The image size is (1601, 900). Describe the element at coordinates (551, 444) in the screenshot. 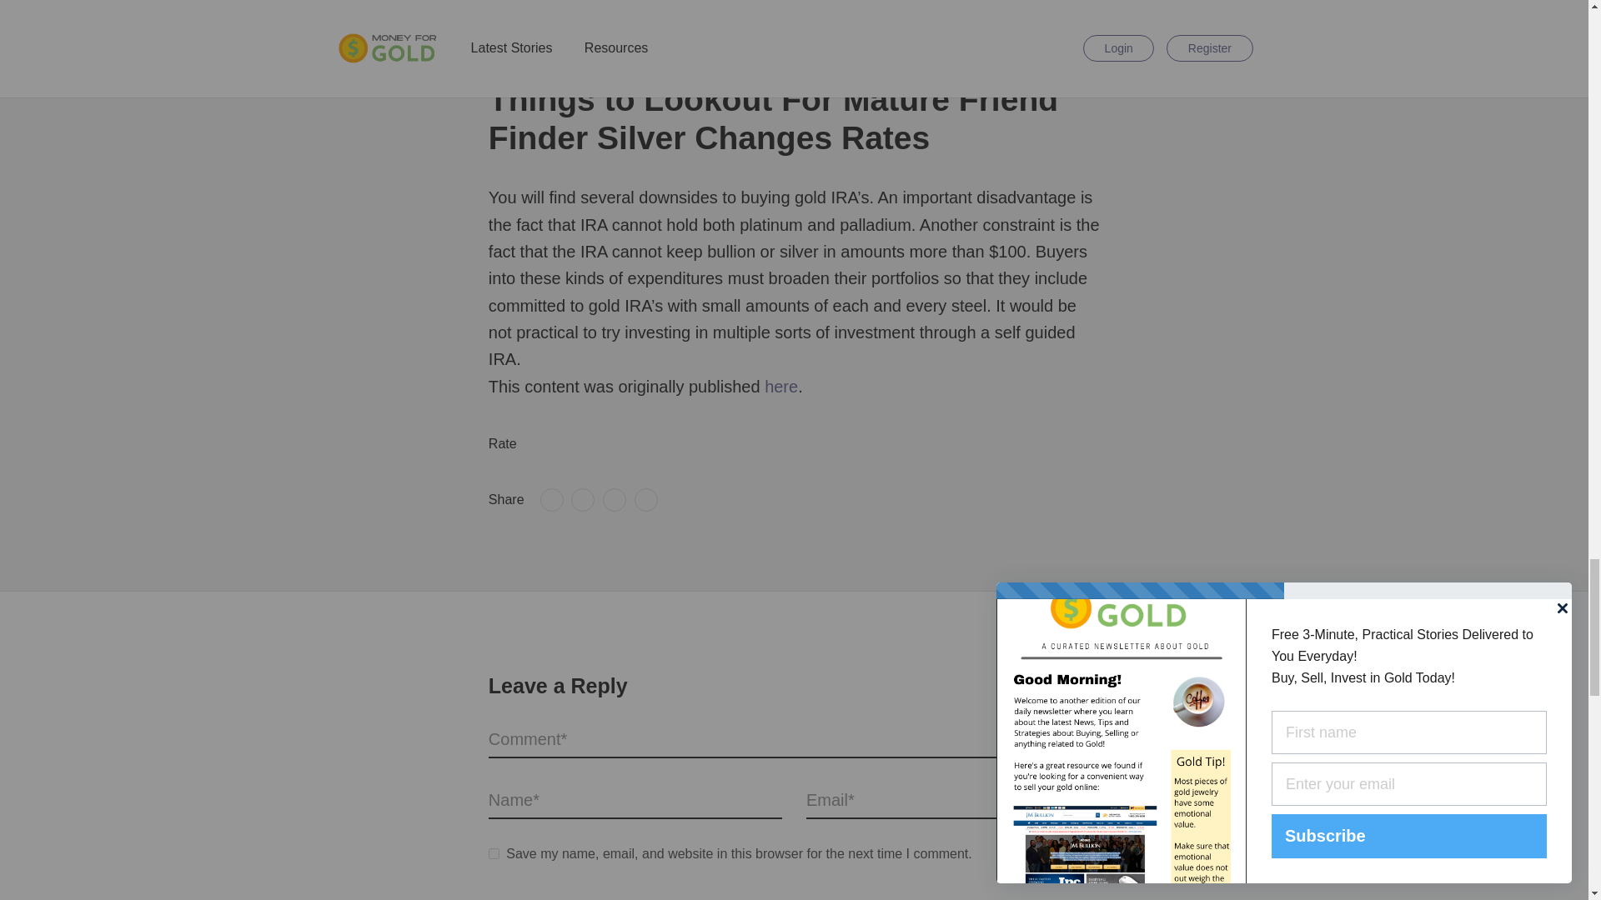

I see `2 stars` at that location.